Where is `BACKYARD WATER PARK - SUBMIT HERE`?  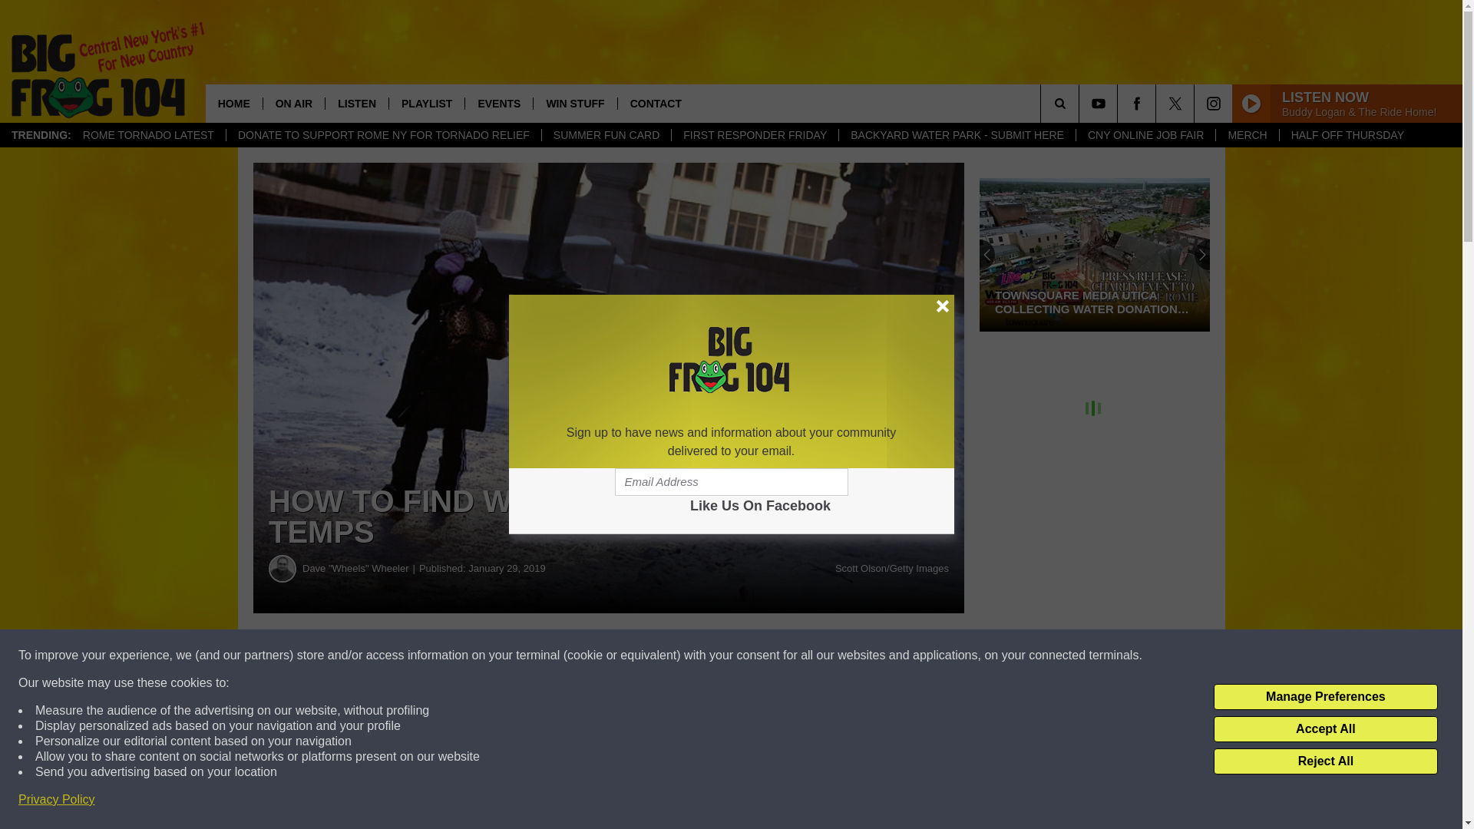
BACKYARD WATER PARK - SUBMIT HERE is located at coordinates (957, 135).